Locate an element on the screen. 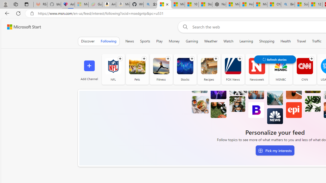  Gaming is located at coordinates (192, 41).